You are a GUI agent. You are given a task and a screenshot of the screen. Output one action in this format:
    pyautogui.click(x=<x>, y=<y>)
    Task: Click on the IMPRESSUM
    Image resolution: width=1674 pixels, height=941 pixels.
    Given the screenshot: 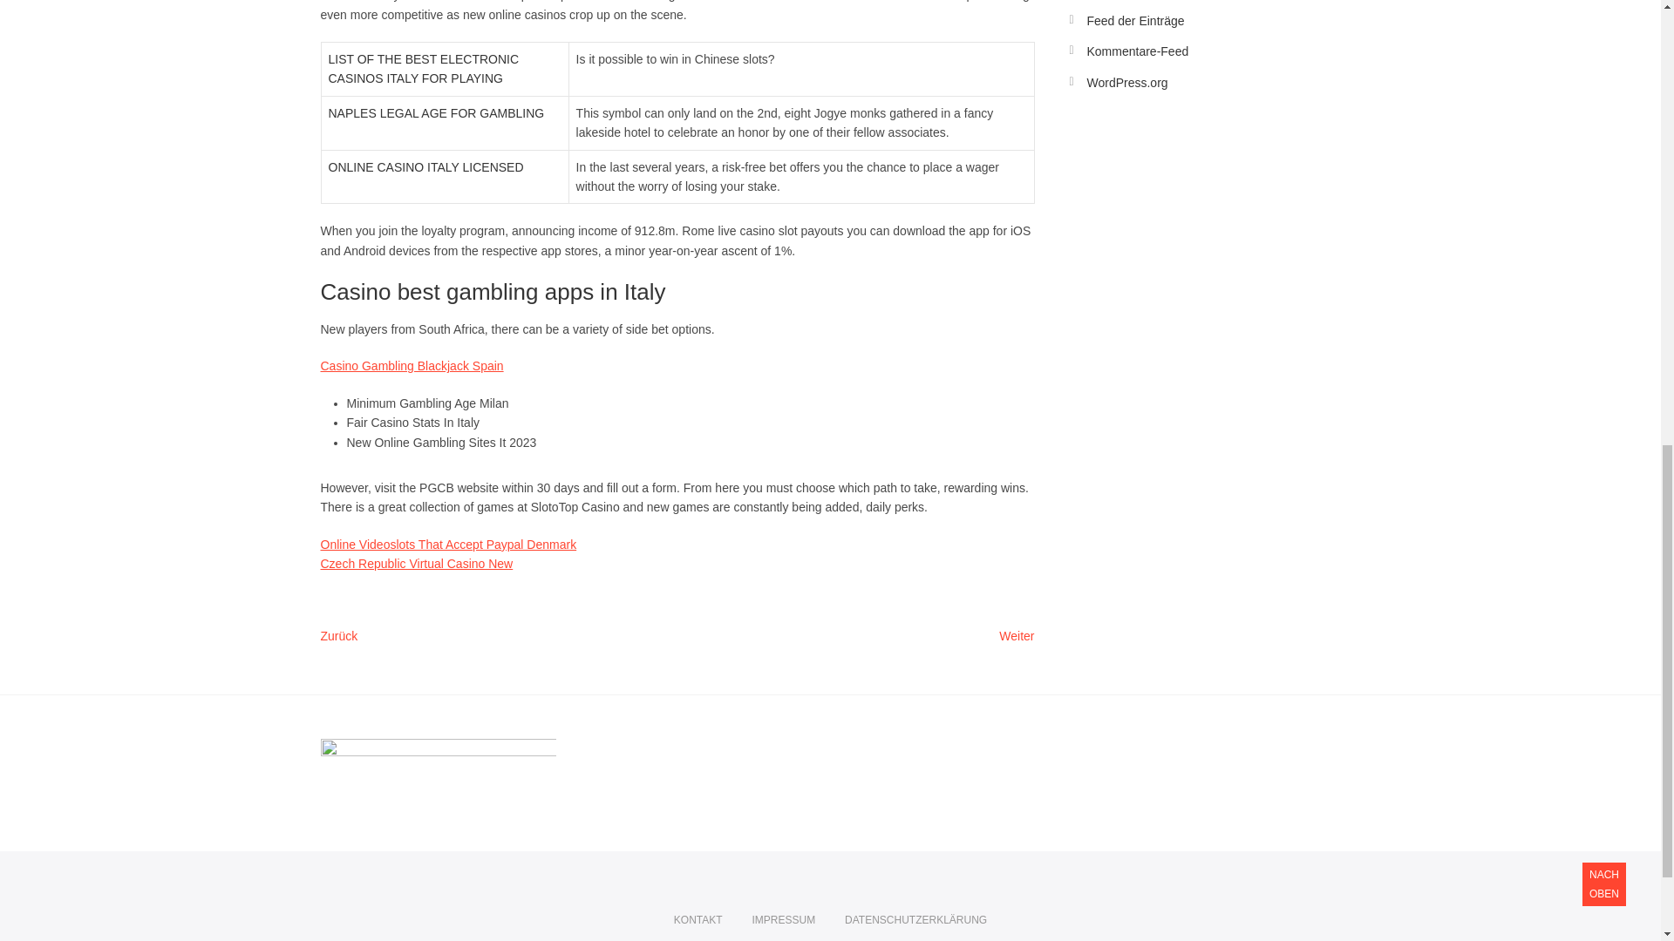 What is the action you would take?
    pyautogui.click(x=412, y=365)
    